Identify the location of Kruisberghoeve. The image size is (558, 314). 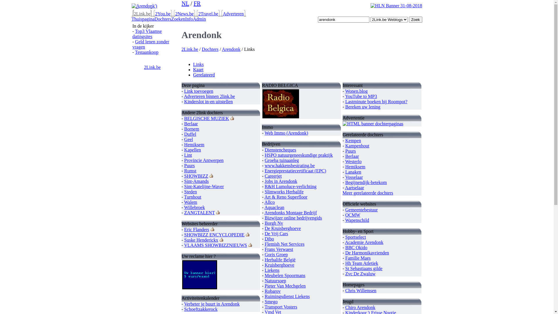
(280, 265).